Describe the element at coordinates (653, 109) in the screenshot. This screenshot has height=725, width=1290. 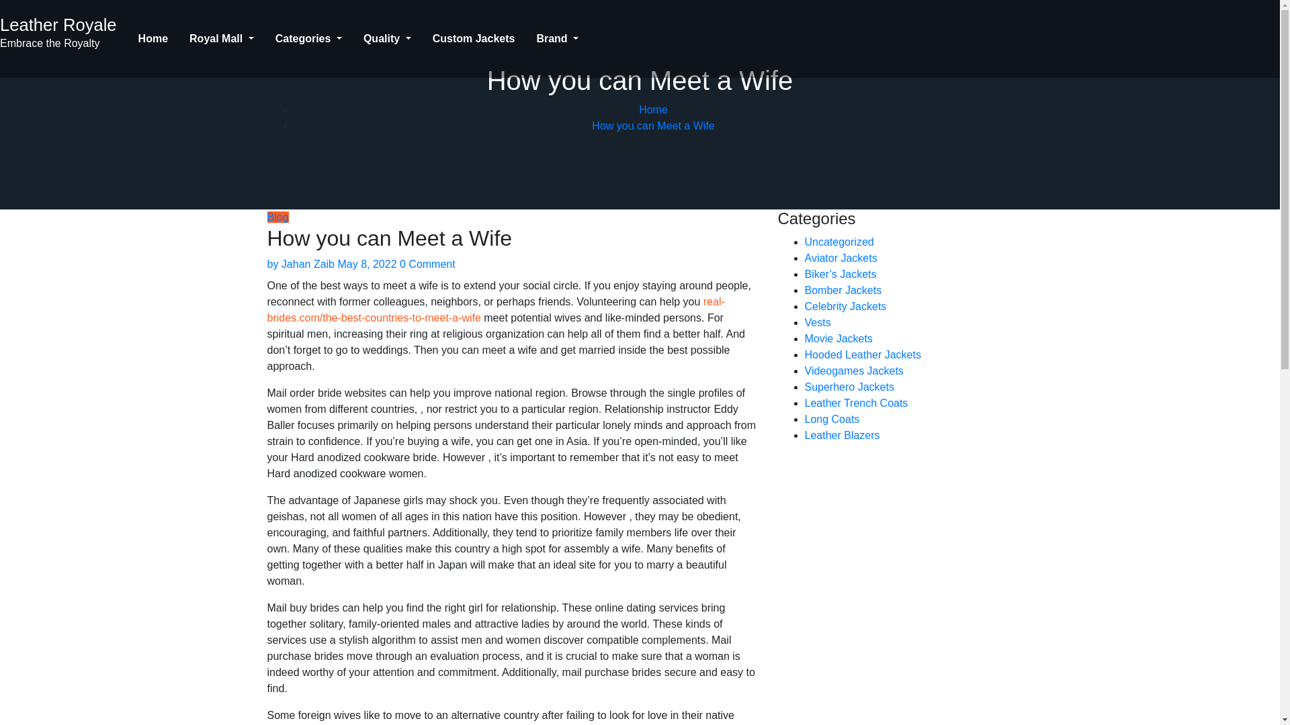
I see `Home` at that location.